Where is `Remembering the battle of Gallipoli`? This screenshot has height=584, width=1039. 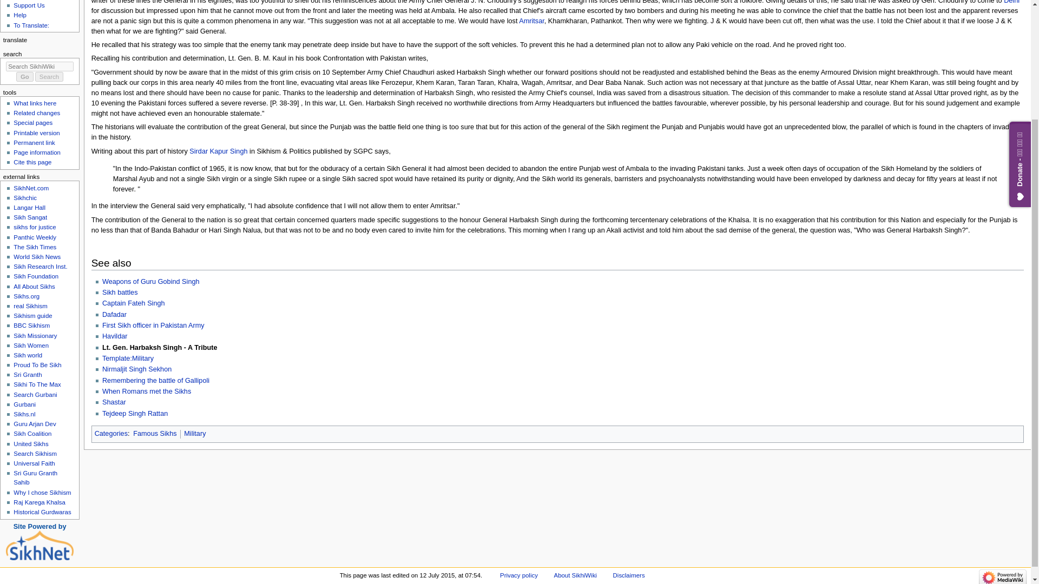
Remembering the battle of Gallipoli is located at coordinates (156, 380).